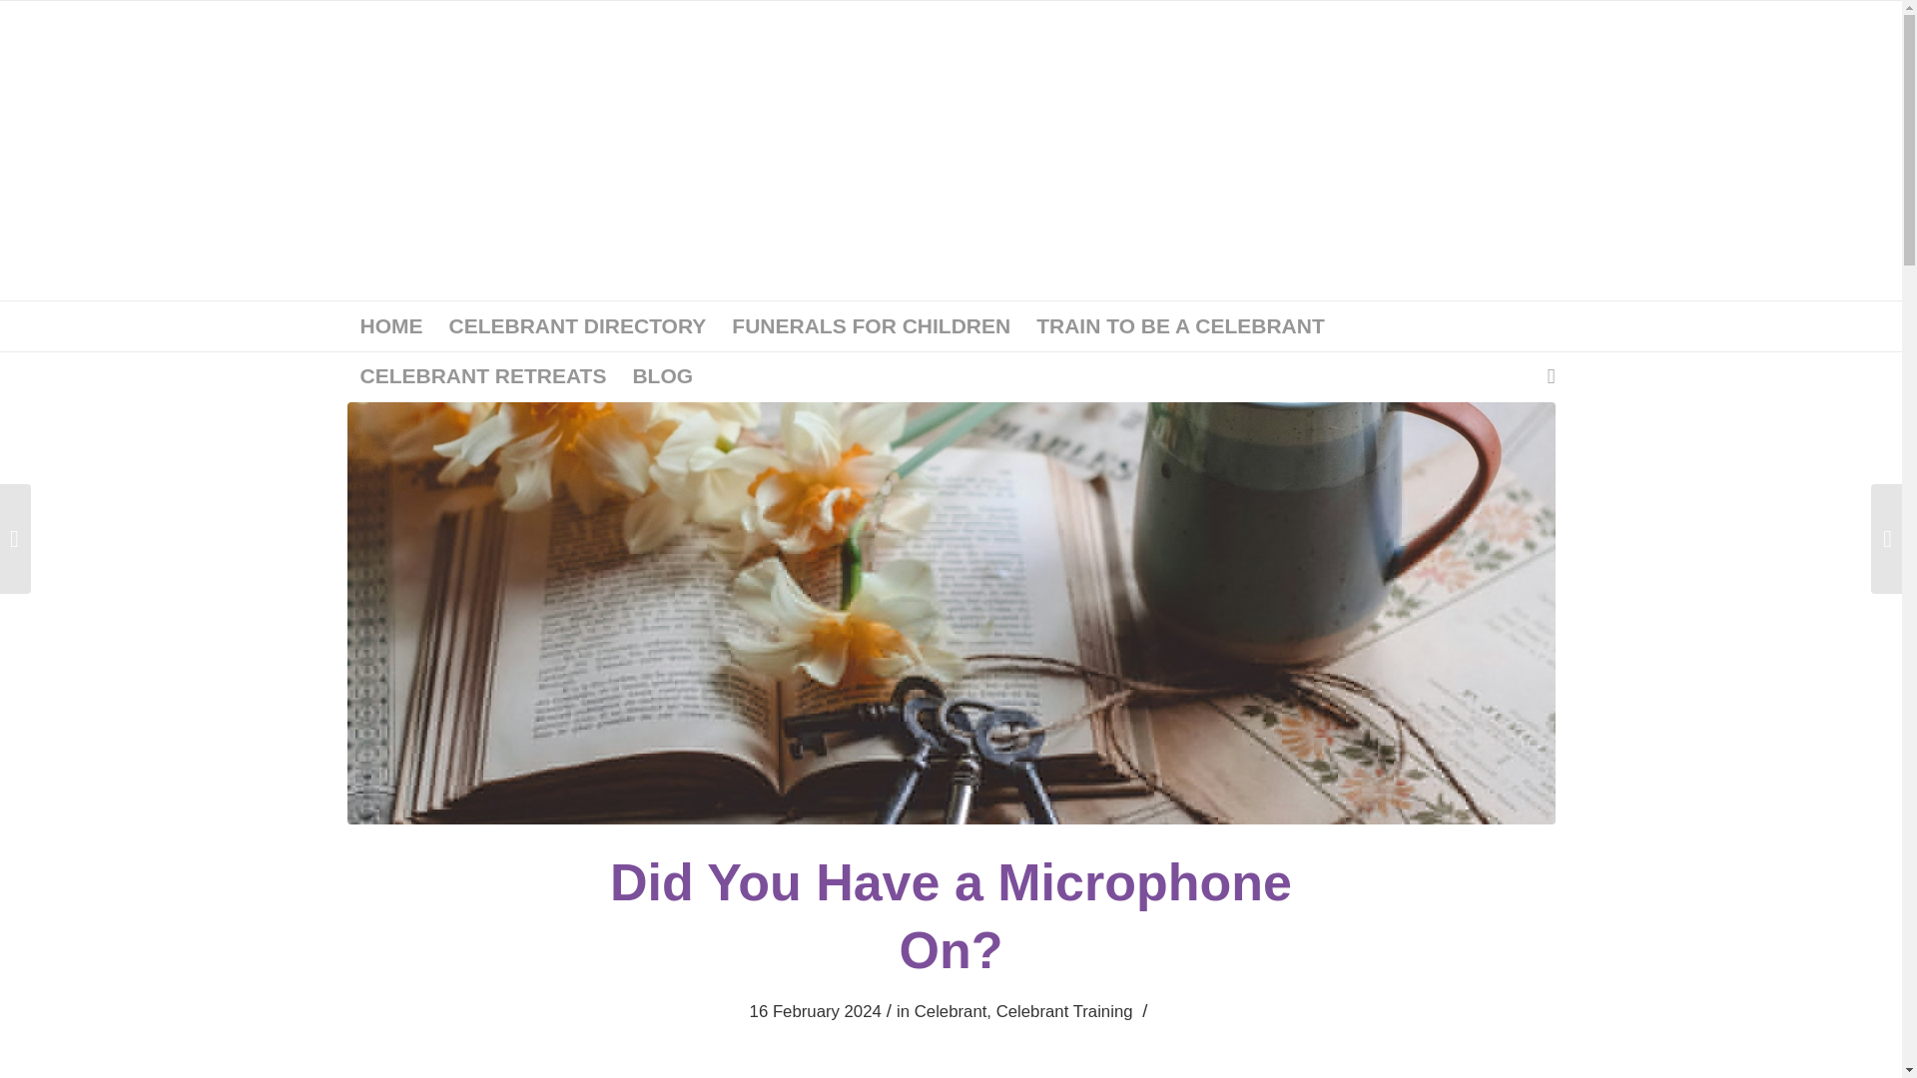 This screenshot has height=1078, width=1917. I want to click on Permanent Link: Did You Have a Microphone On?, so click(951, 916).